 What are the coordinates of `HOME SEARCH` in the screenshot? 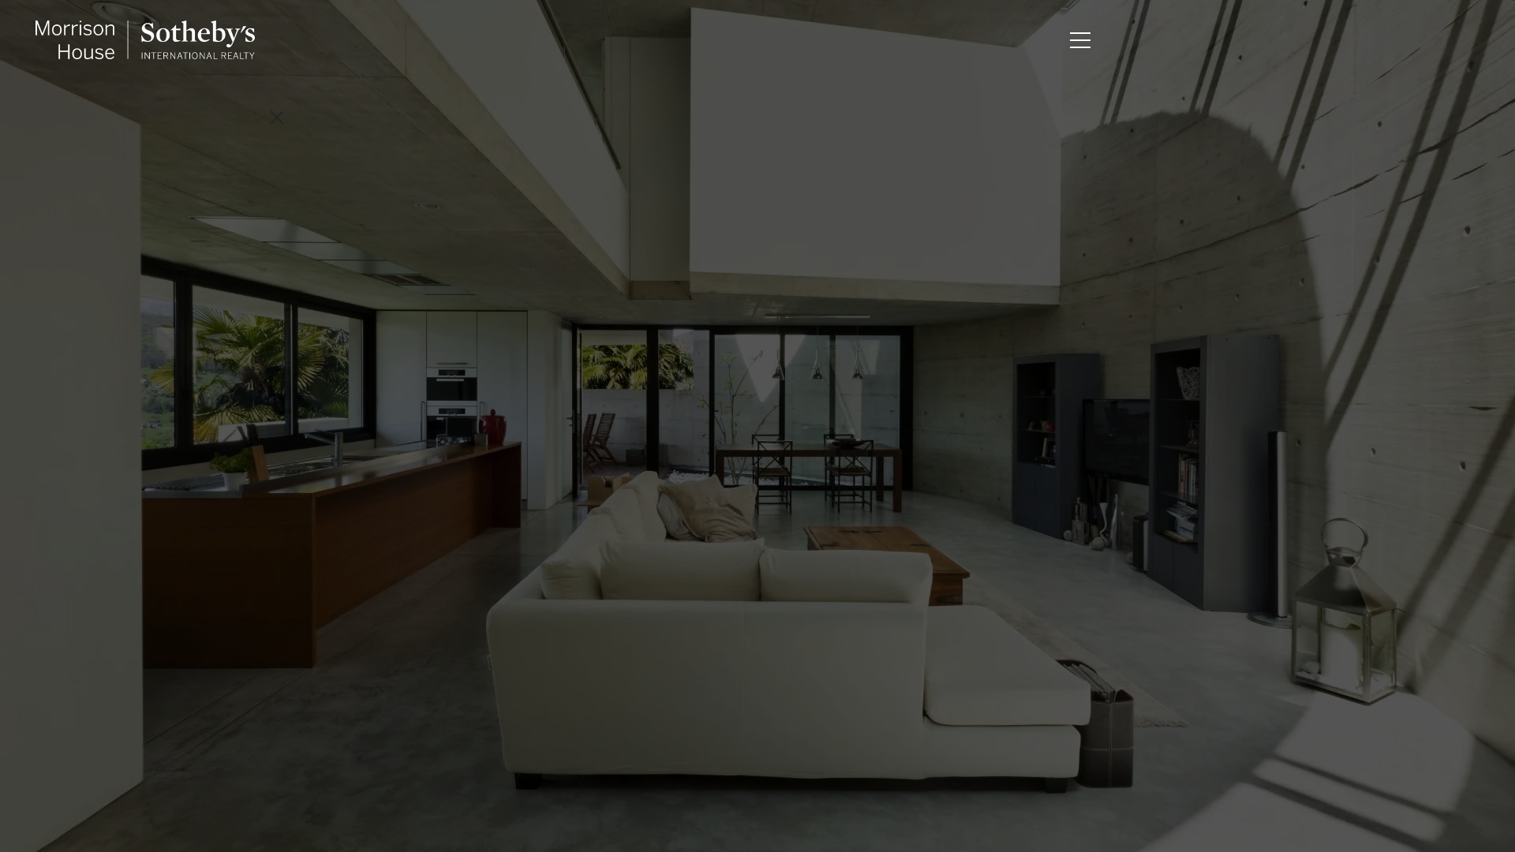 It's located at (156, 390).